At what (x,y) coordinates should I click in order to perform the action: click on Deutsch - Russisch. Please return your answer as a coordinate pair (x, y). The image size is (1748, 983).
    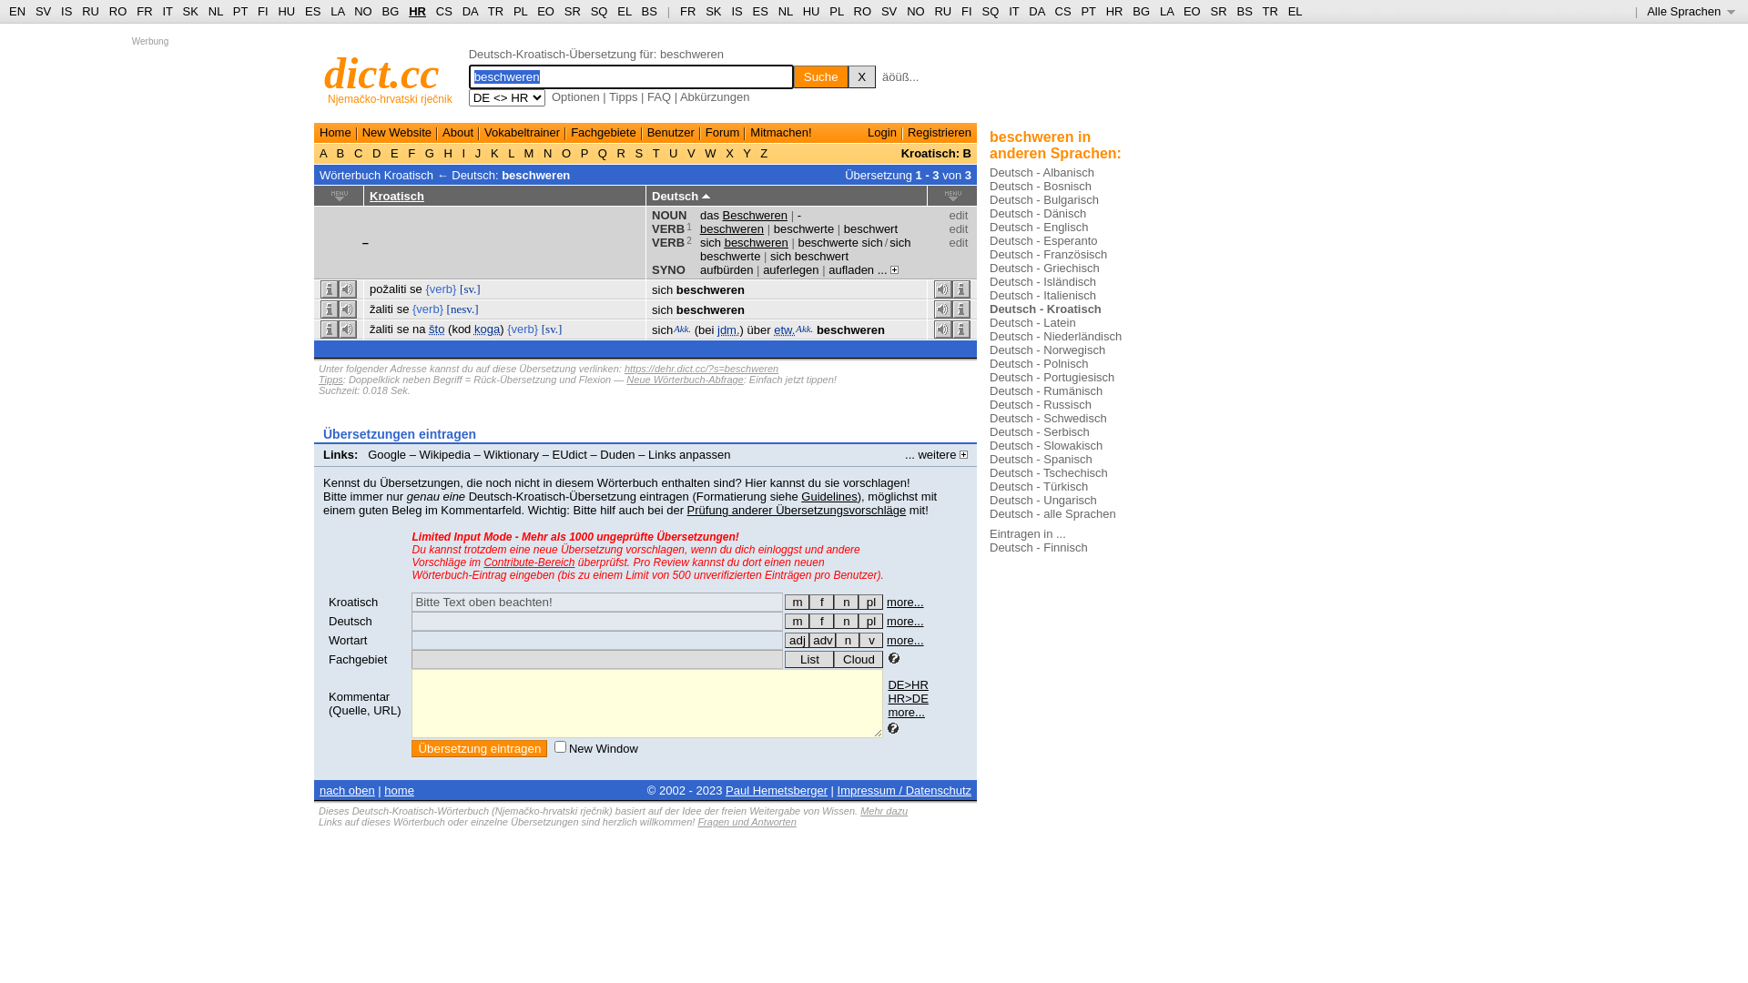
    Looking at the image, I should click on (1041, 404).